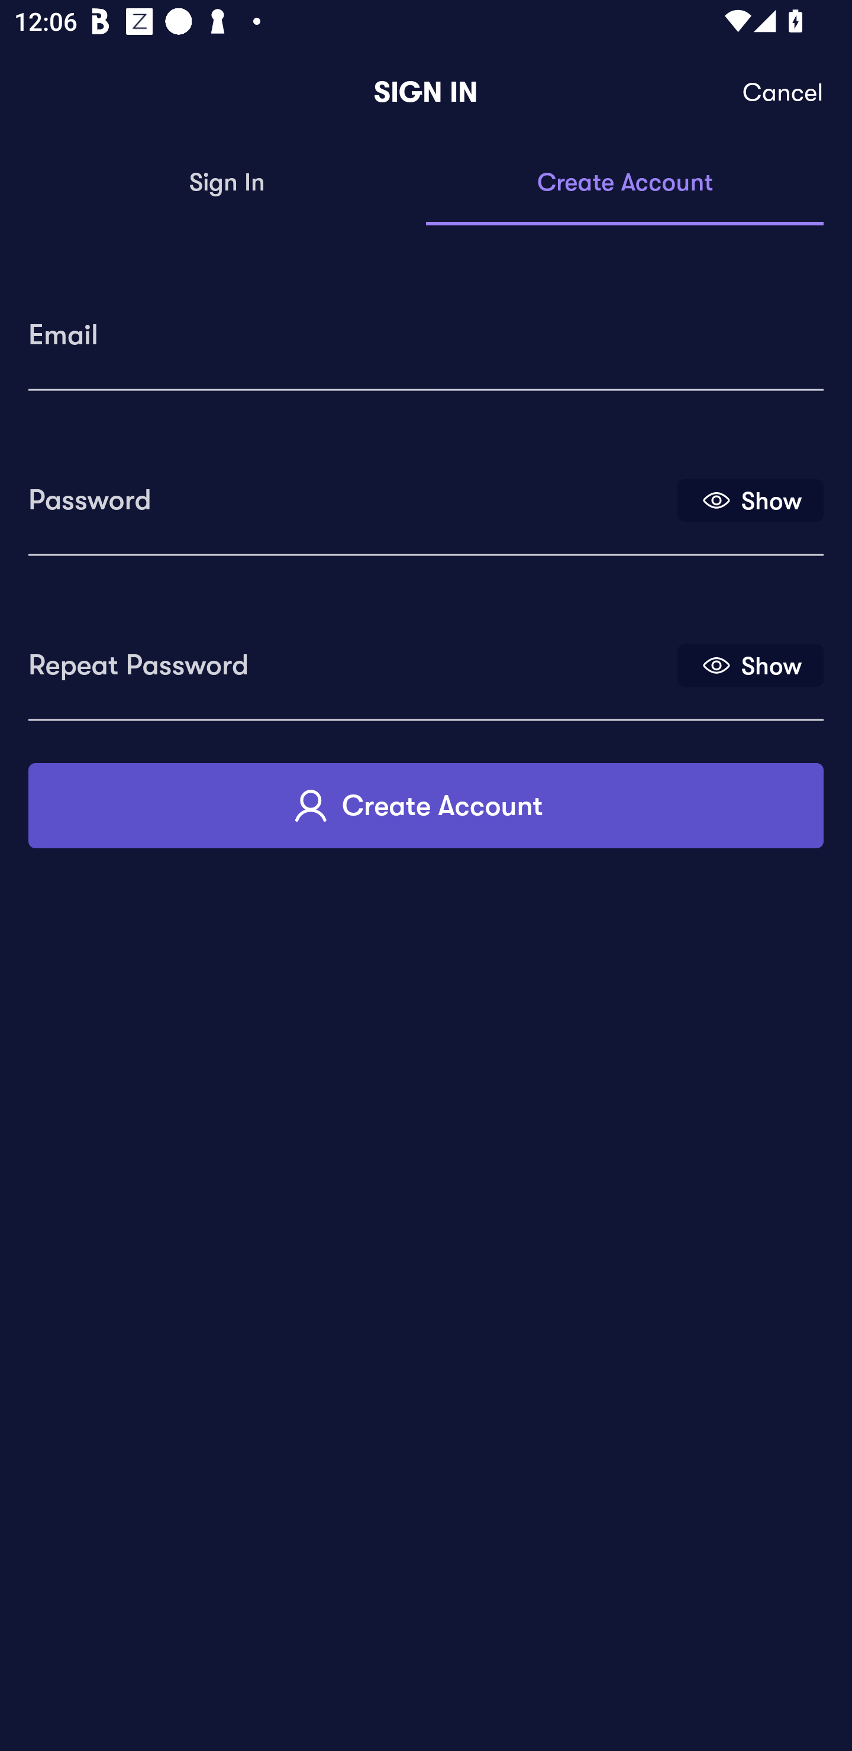  I want to click on Show Repeat Password Show, so click(750, 665).